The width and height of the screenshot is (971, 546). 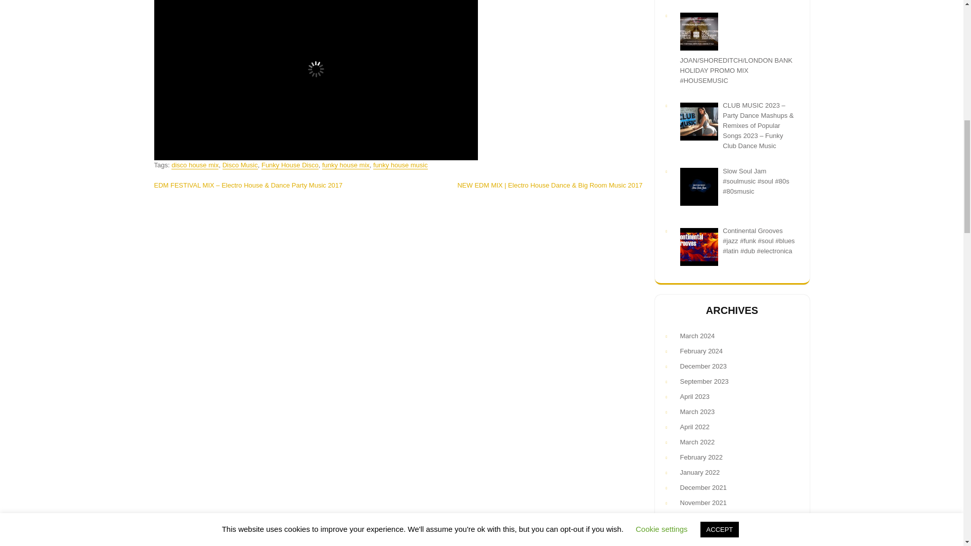 I want to click on March 2023, so click(x=729, y=412).